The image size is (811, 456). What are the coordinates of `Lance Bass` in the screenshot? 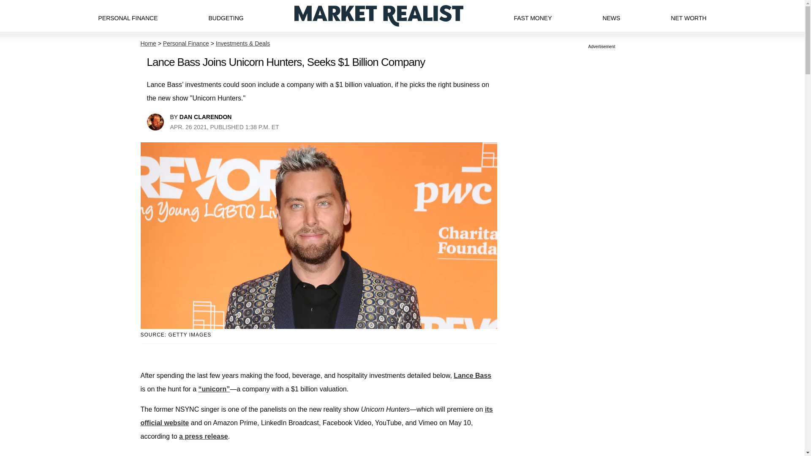 It's located at (472, 375).